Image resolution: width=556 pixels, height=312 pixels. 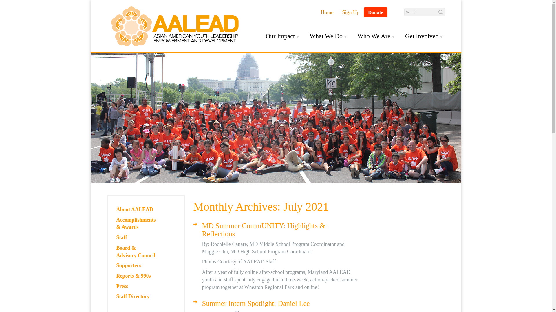 I want to click on Who We Are, so click(x=376, y=36).